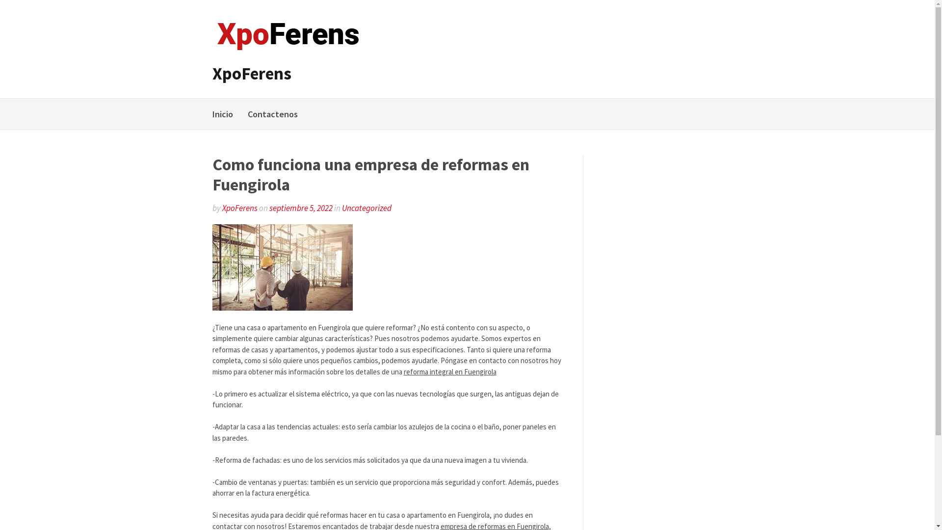 The image size is (942, 530). I want to click on Contactenos, so click(272, 114).